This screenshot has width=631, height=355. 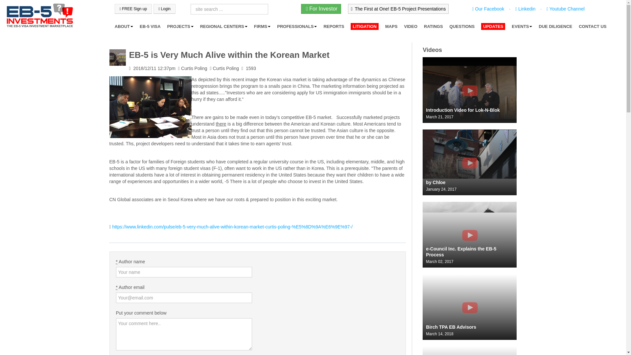 I want to click on EVENTS, so click(x=522, y=26).